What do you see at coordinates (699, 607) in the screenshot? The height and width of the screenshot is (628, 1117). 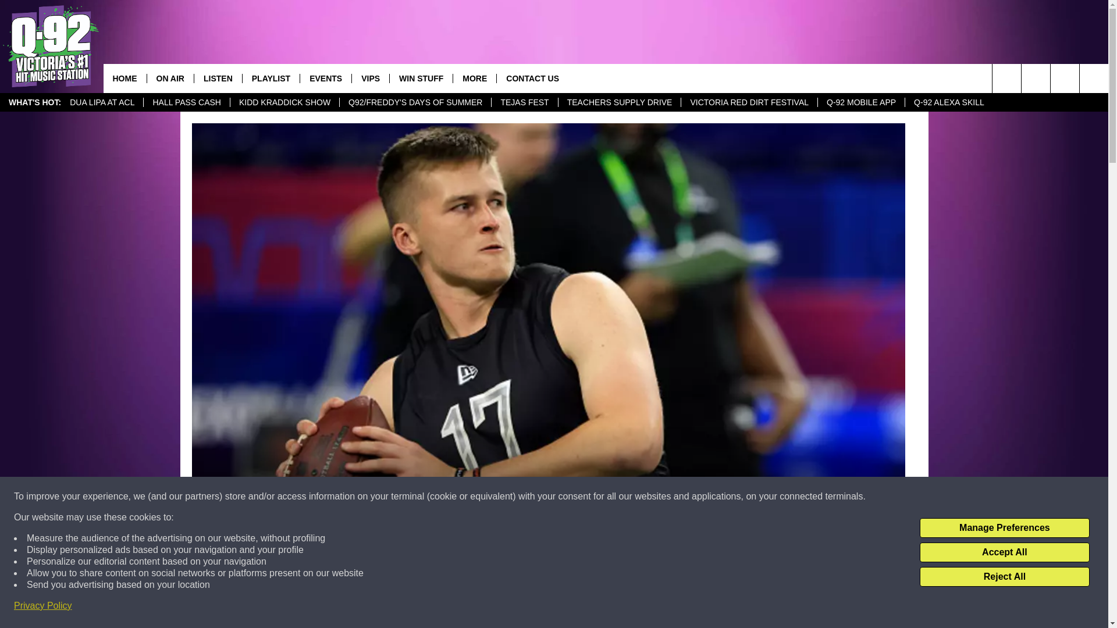 I see `Share on Twitter` at bounding box center [699, 607].